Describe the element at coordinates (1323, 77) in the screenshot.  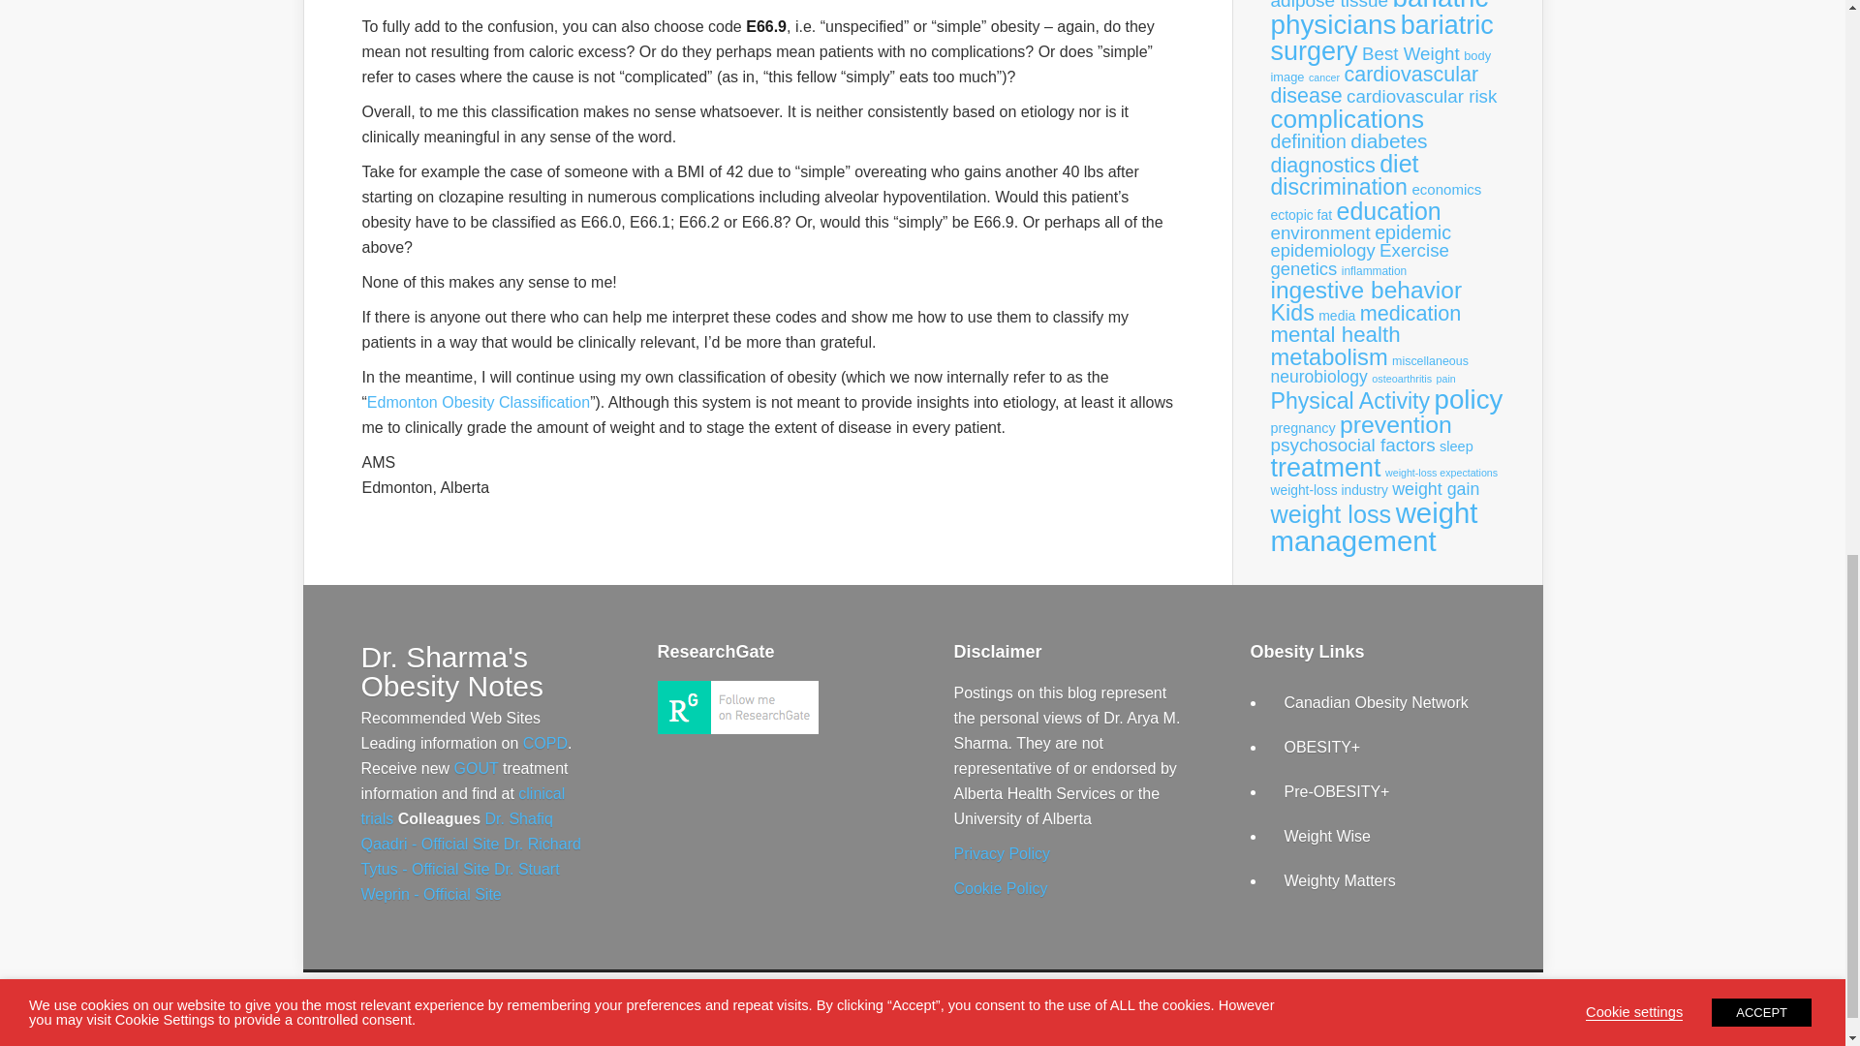
I see `cancer` at that location.